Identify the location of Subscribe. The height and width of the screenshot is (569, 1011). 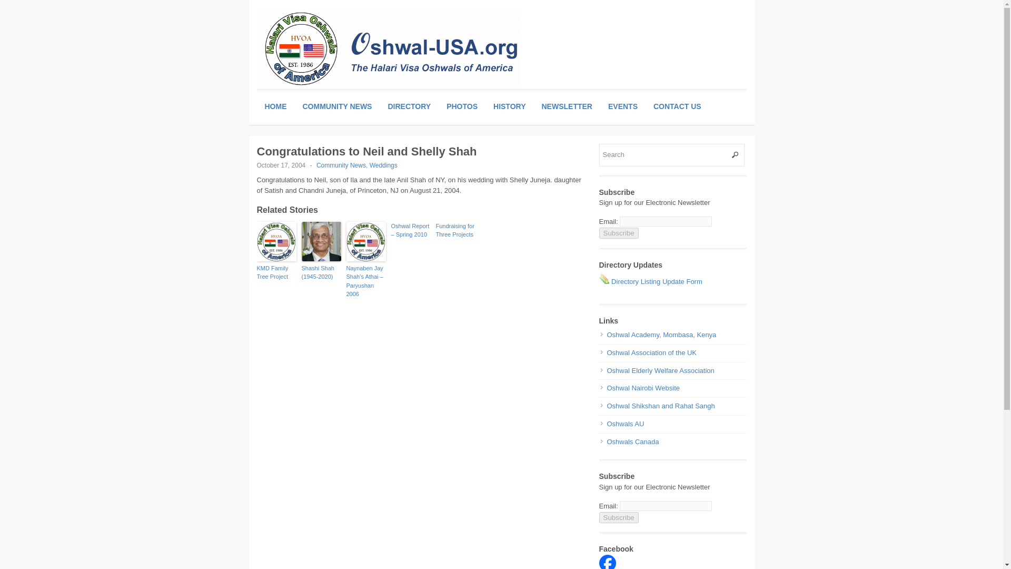
(619, 517).